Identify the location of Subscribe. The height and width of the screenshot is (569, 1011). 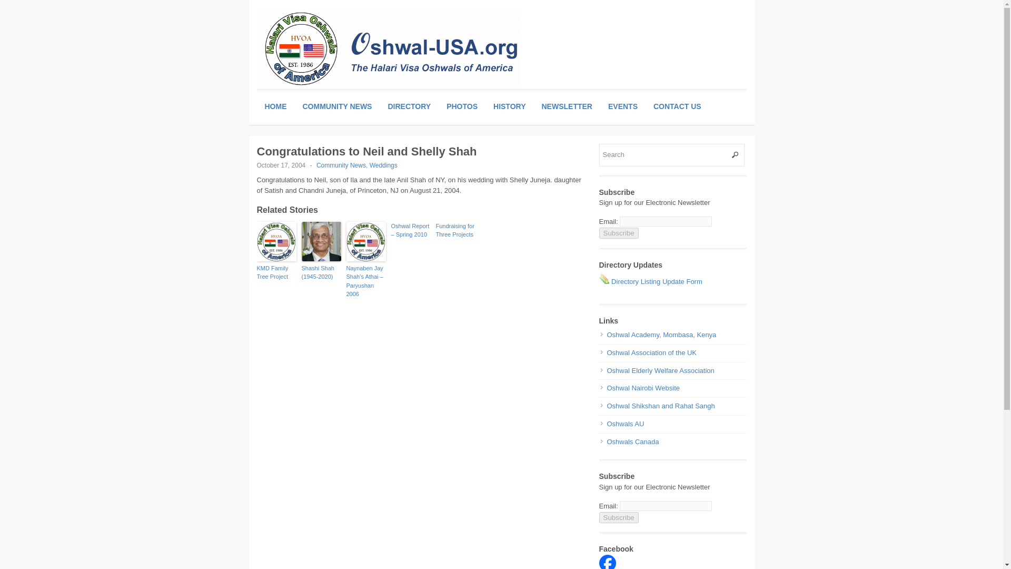
(619, 517).